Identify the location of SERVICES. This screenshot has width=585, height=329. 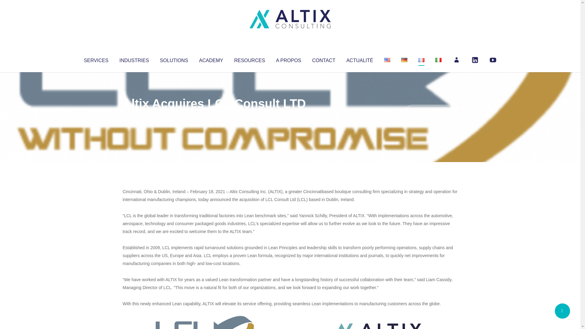
(96, 59).